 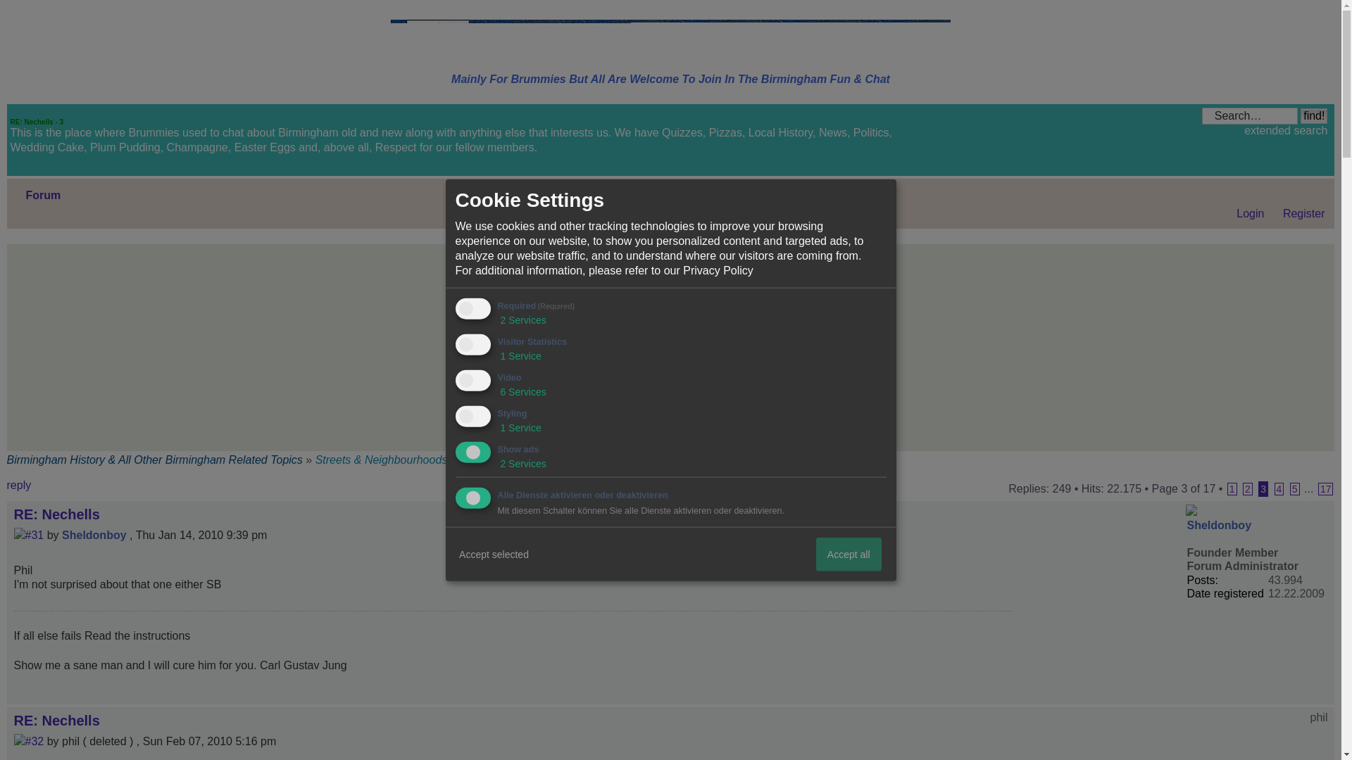 What do you see at coordinates (35, 535) in the screenshot?
I see `RE: Nechells` at bounding box center [35, 535].